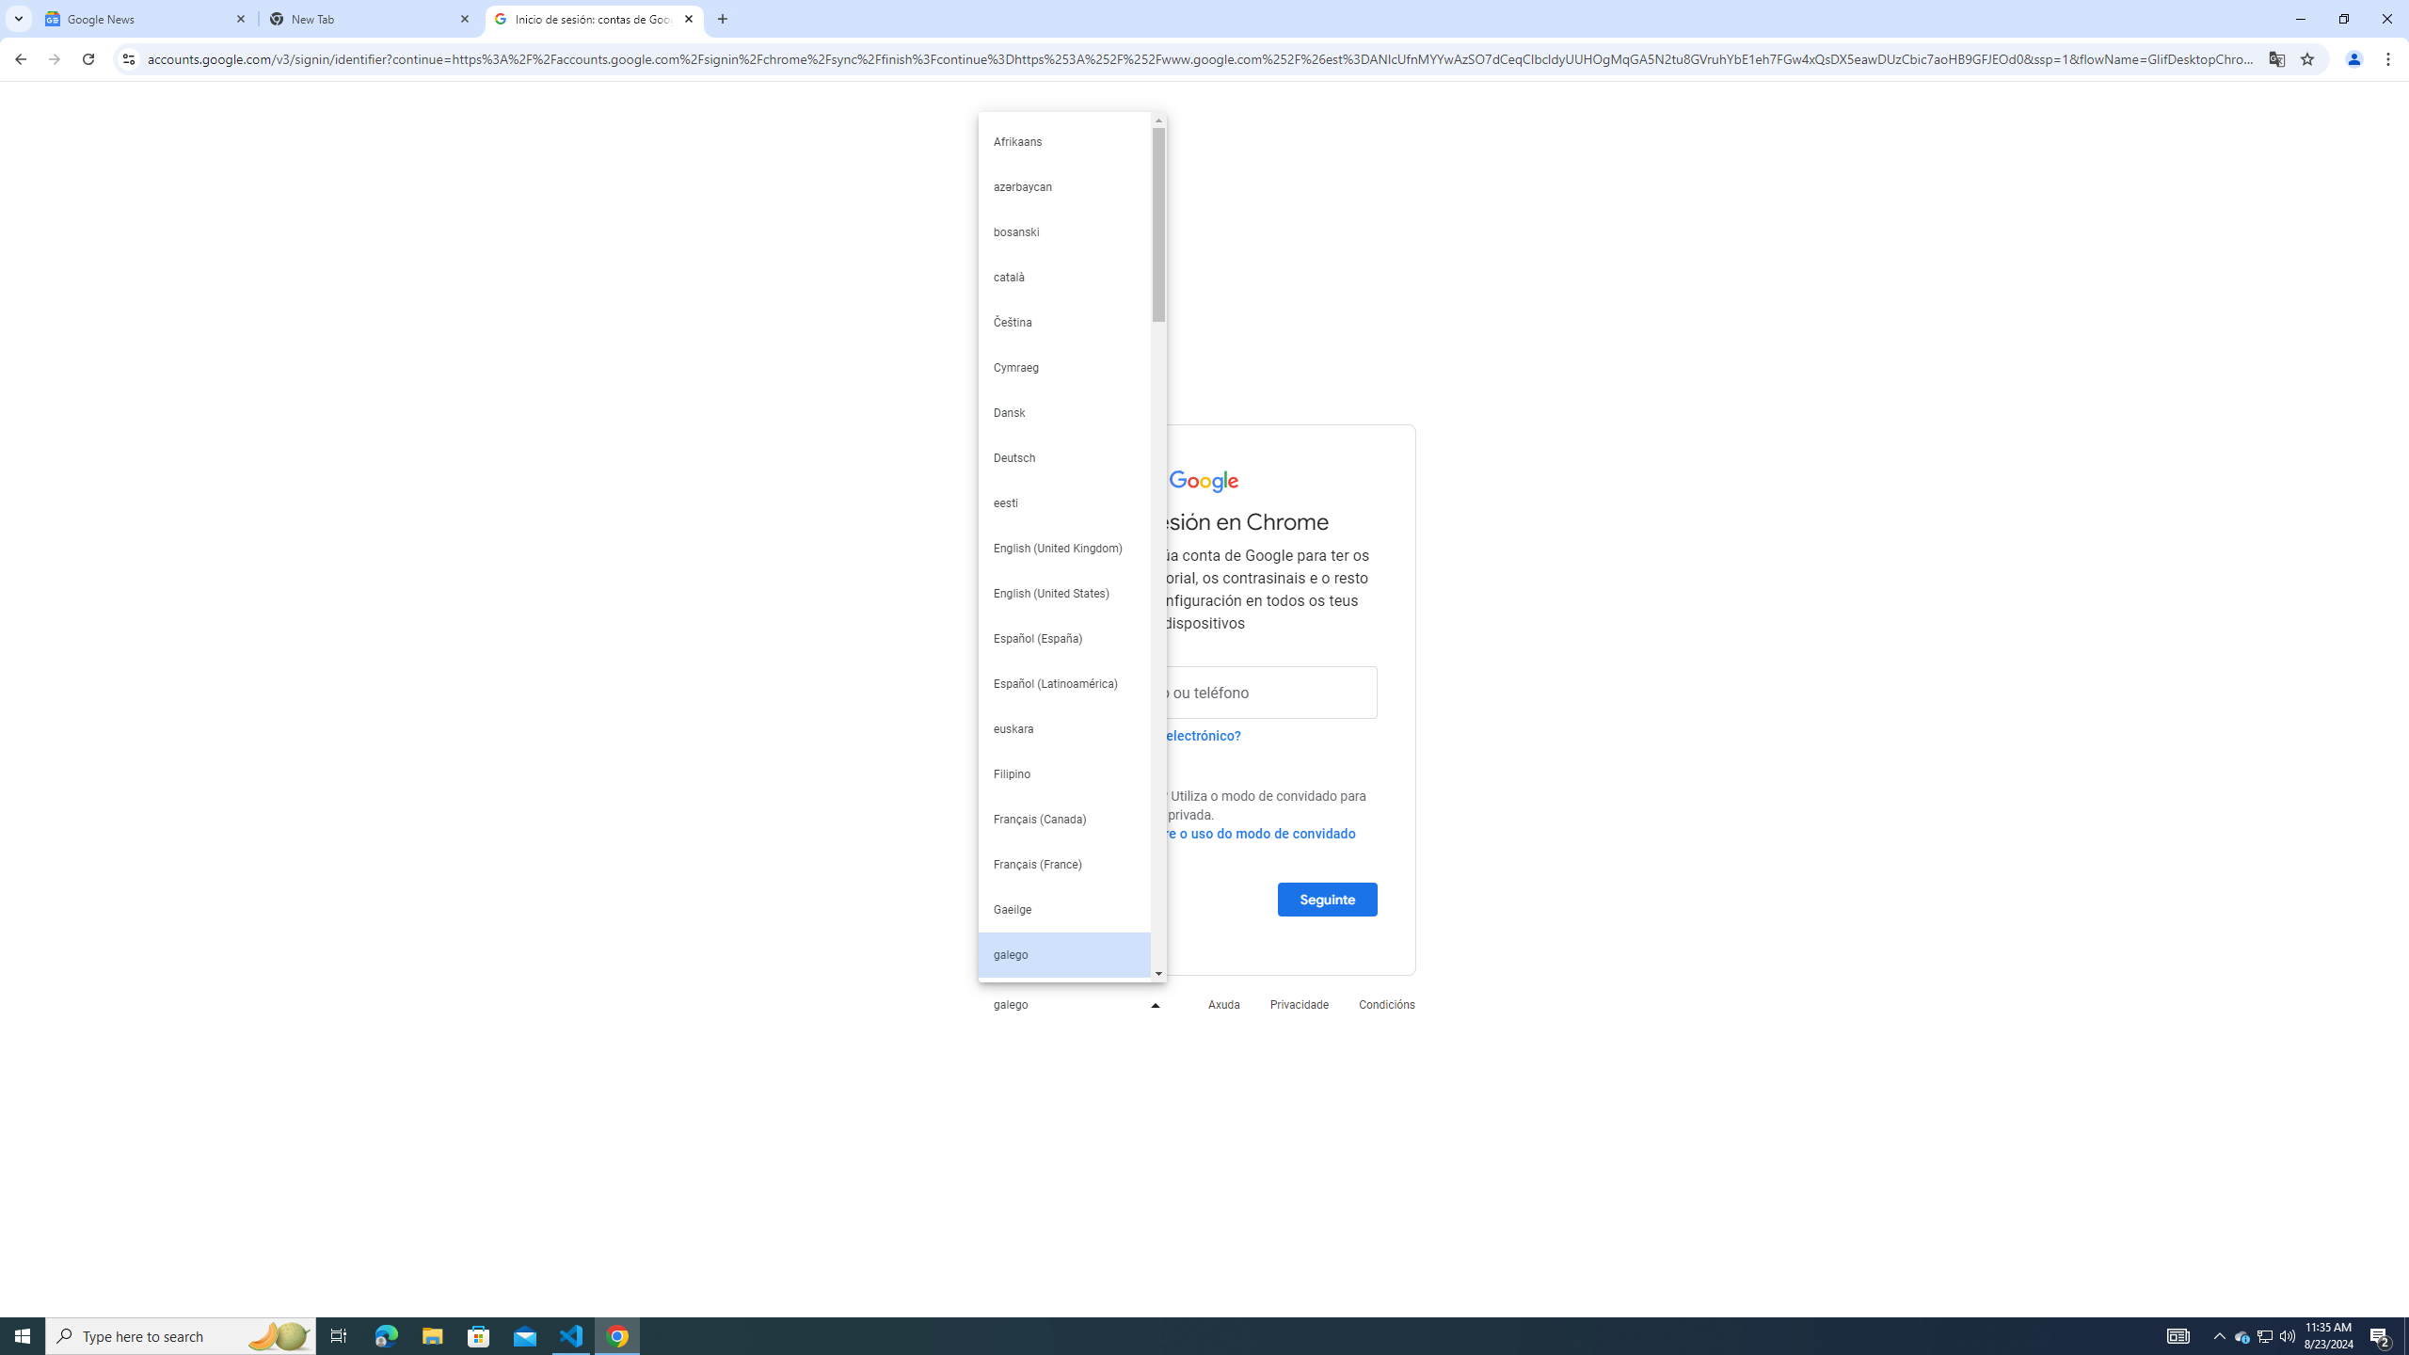 The height and width of the screenshot is (1355, 2409). What do you see at coordinates (1064, 1000) in the screenshot?
I see `Hrvatski` at bounding box center [1064, 1000].